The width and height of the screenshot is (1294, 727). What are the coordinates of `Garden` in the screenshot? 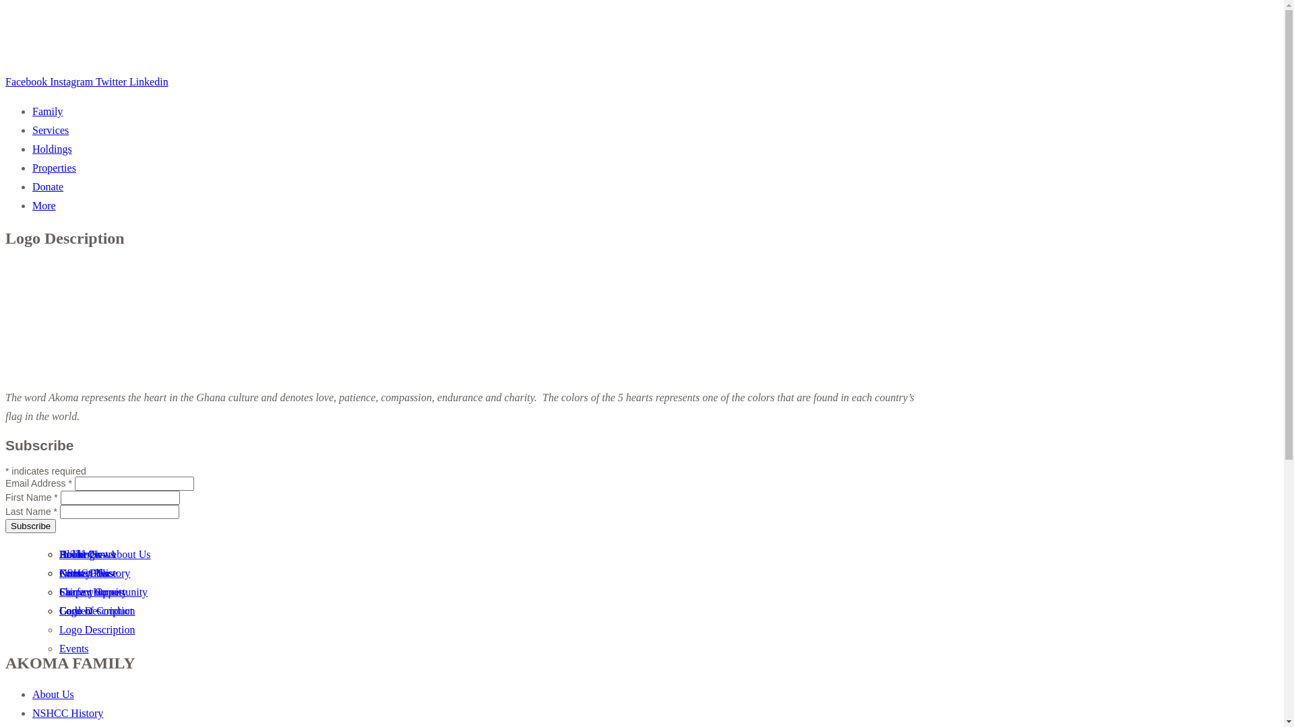 It's located at (75, 611).